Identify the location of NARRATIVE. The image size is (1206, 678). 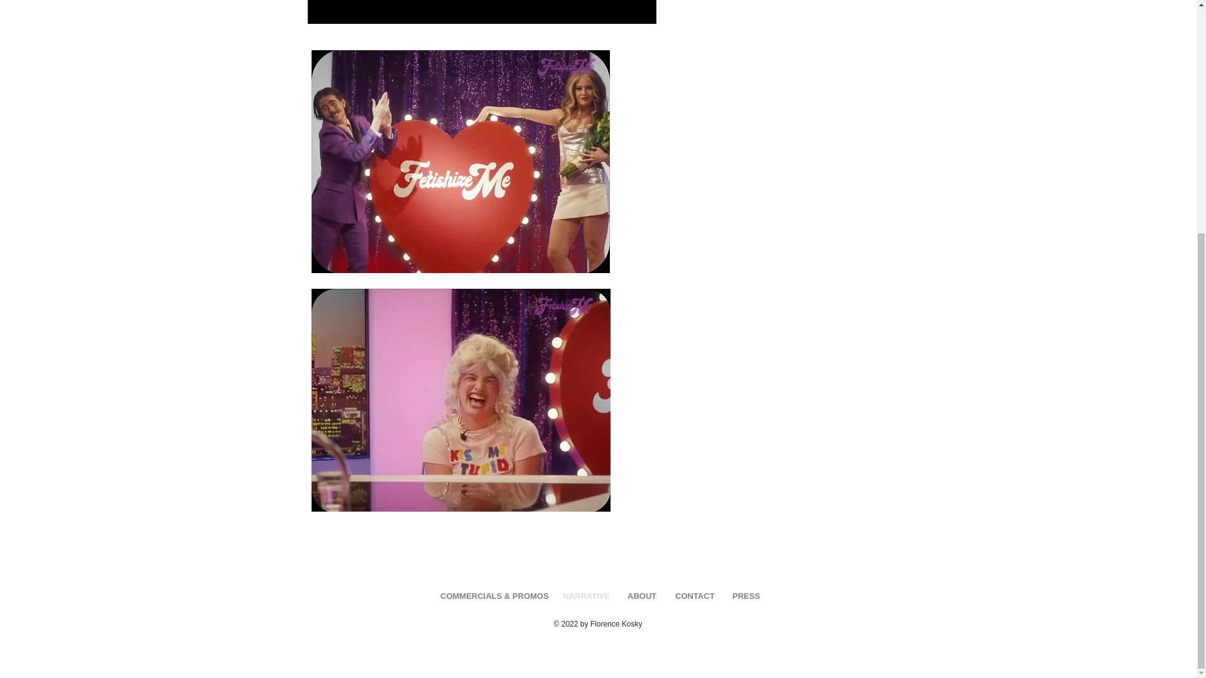
(585, 595).